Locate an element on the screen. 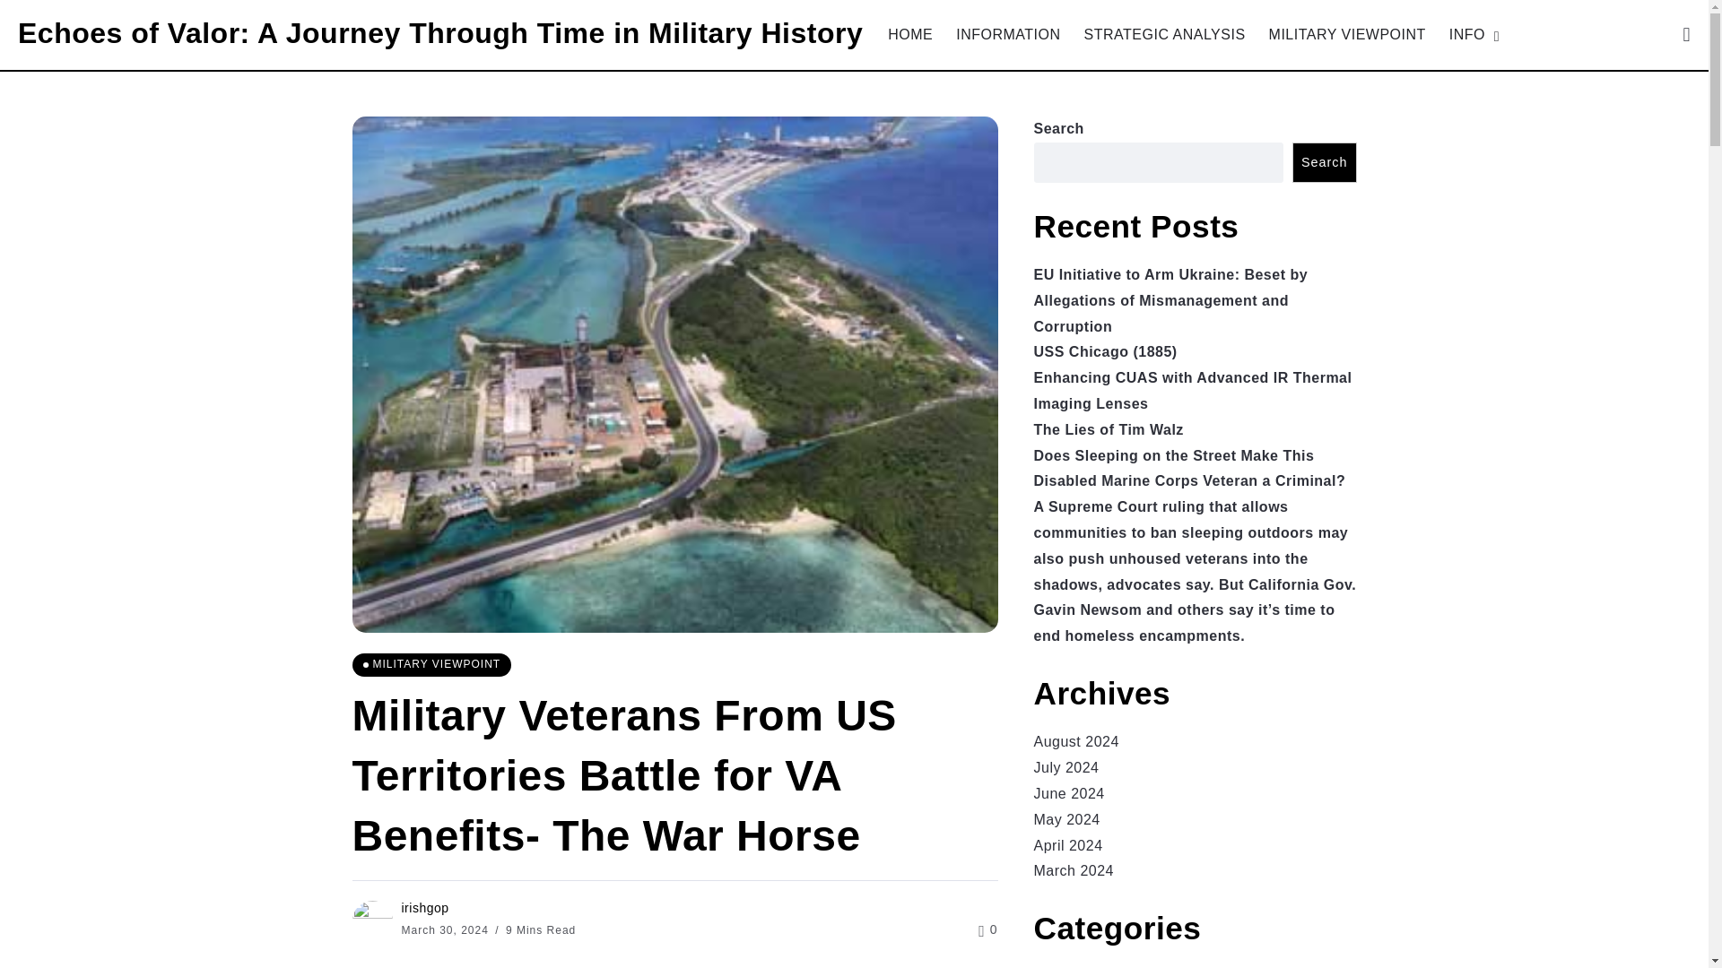 Image resolution: width=1722 pixels, height=968 pixels. Search is located at coordinates (1324, 162).